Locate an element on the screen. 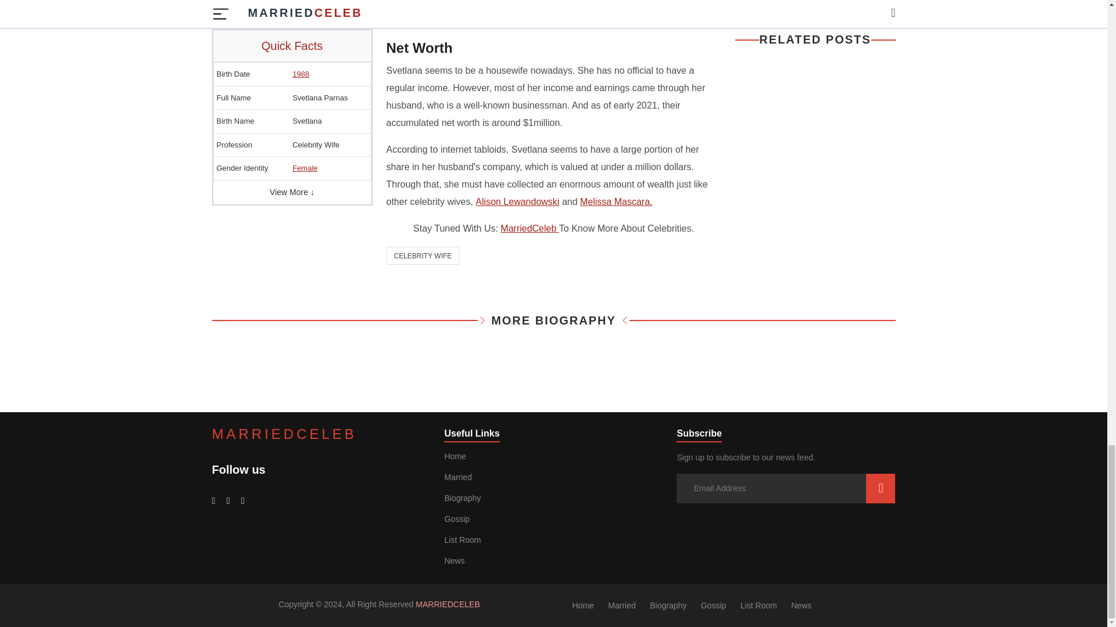 Image resolution: width=1116 pixels, height=627 pixels. Alison Lewandowski is located at coordinates (517, 202).